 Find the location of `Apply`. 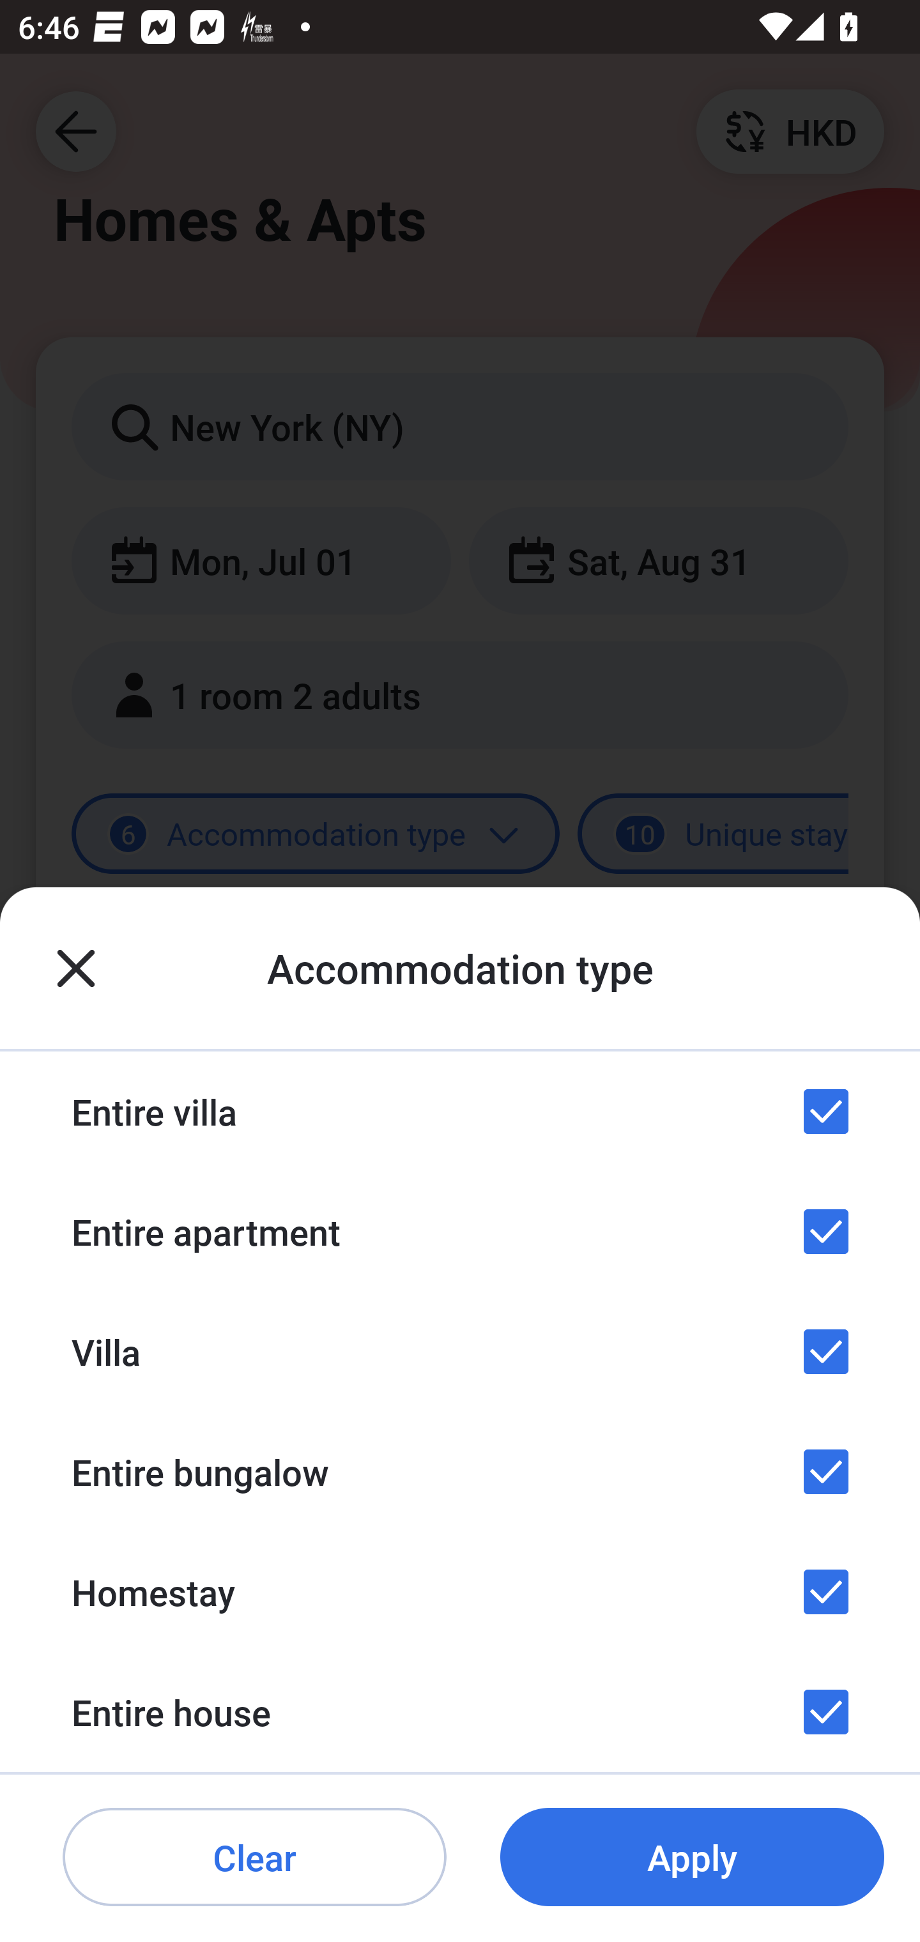

Apply is located at coordinates (692, 1858).